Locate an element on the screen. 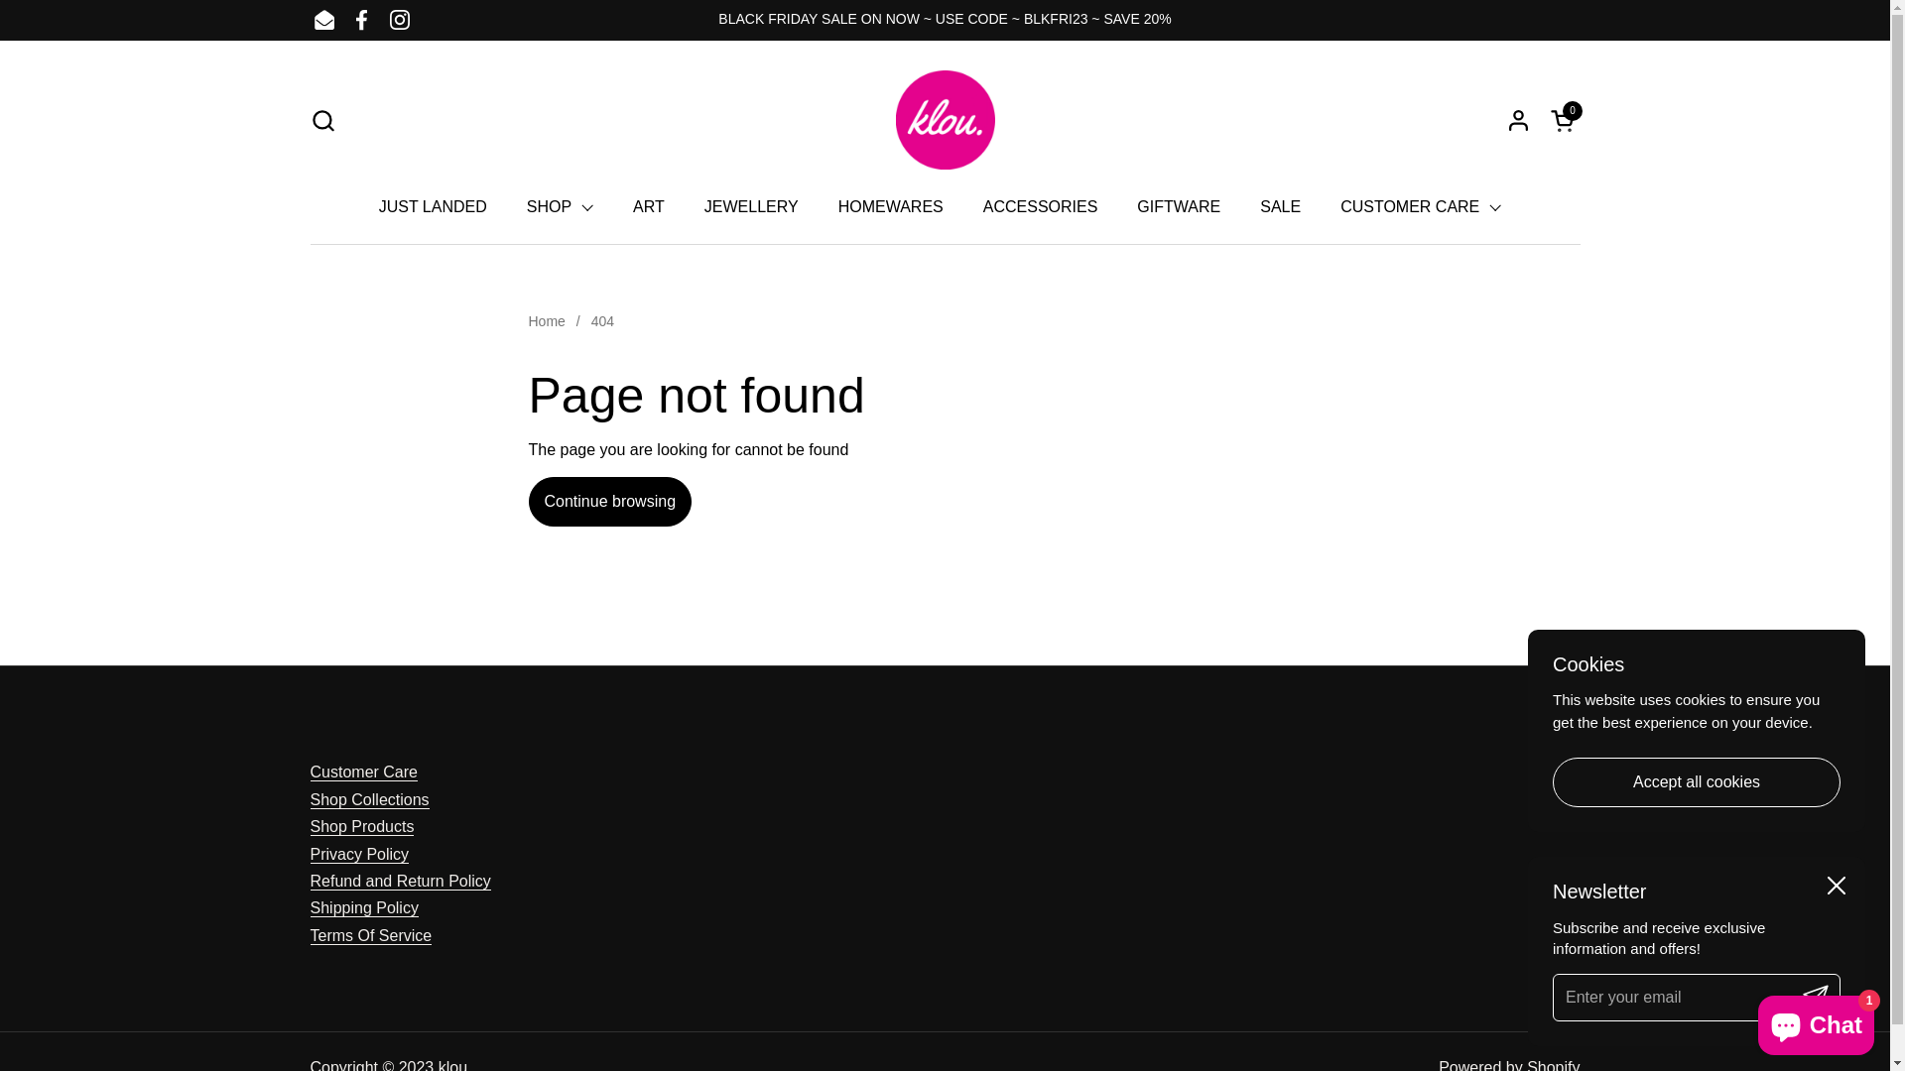 Image resolution: width=1905 pixels, height=1071 pixels. ACCESSORIES is located at coordinates (1041, 207).